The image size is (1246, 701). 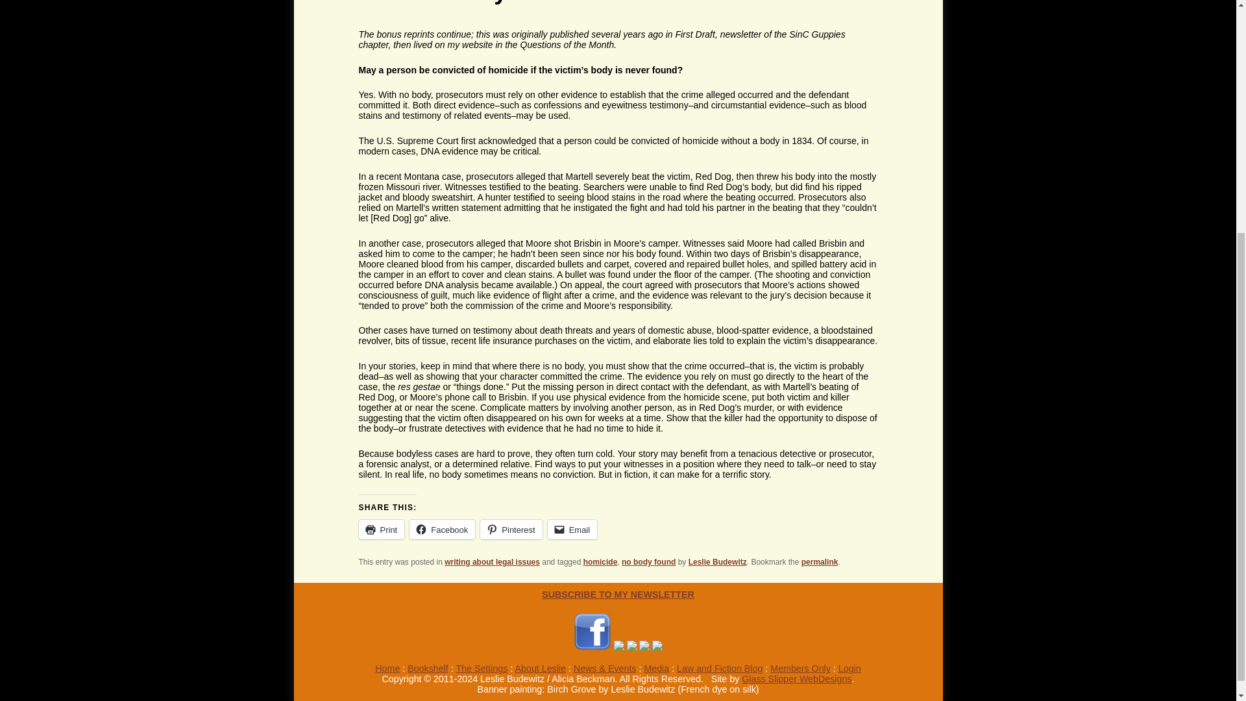 I want to click on no body found, so click(x=648, y=561).